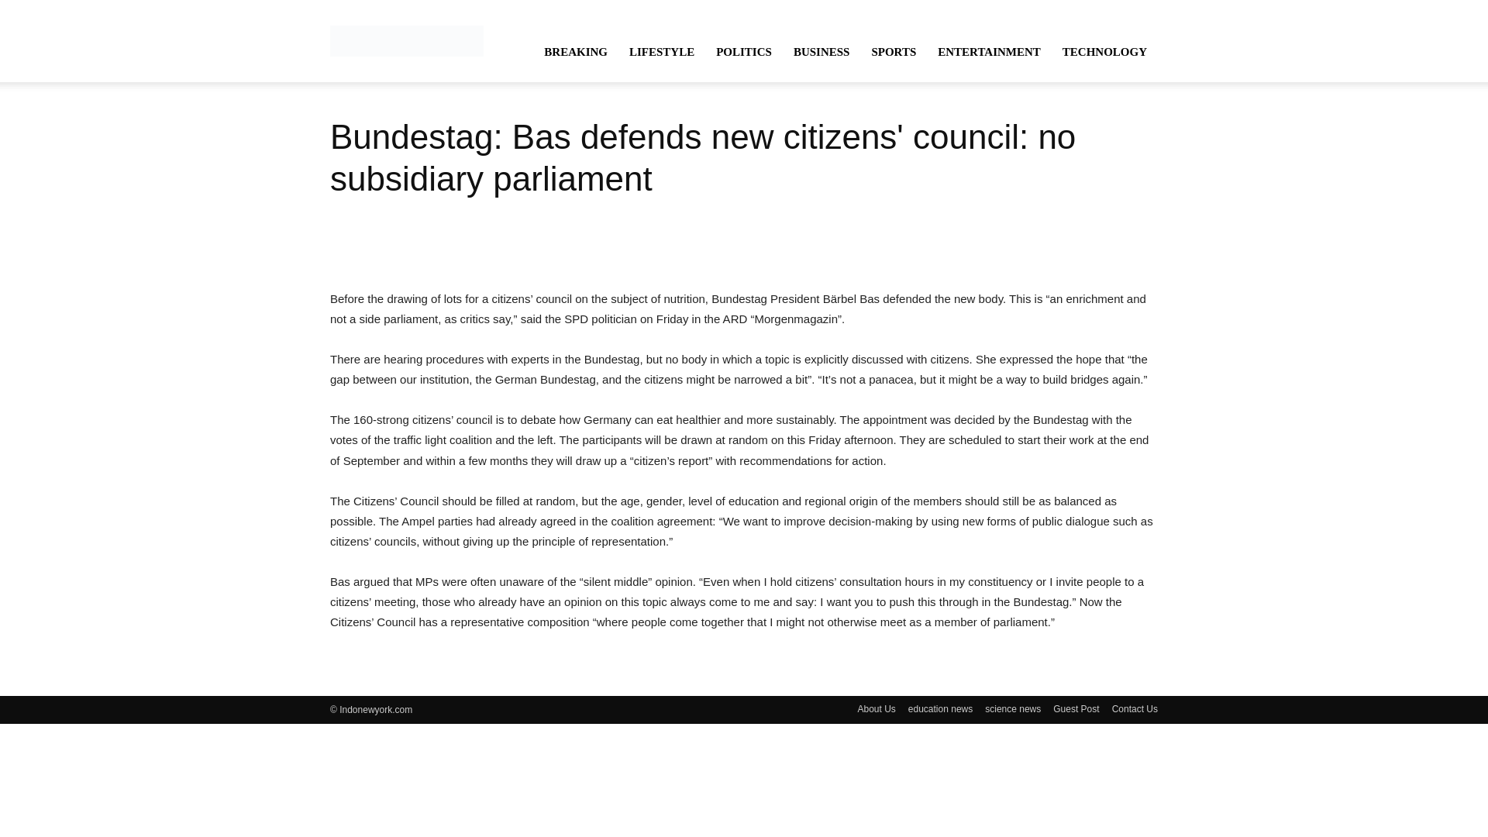  What do you see at coordinates (662, 51) in the screenshot?
I see `LIFESTYLE` at bounding box center [662, 51].